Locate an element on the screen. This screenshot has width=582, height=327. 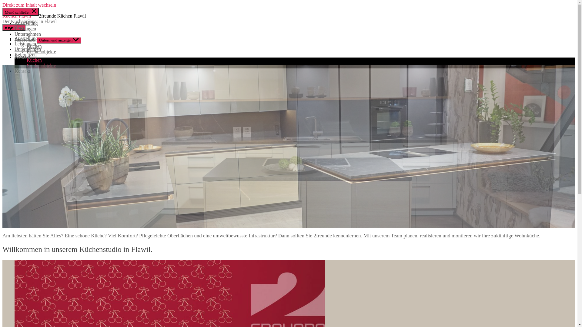
Referenzen is located at coordinates (25, 54).